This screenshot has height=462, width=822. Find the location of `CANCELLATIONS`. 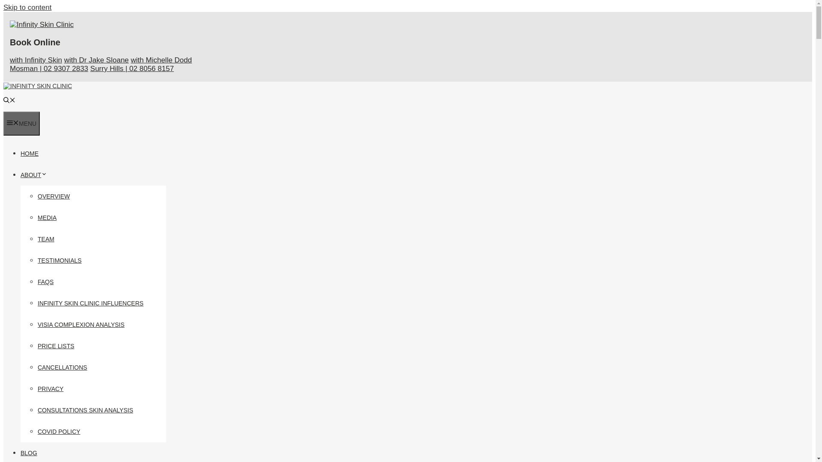

CANCELLATIONS is located at coordinates (63, 367).